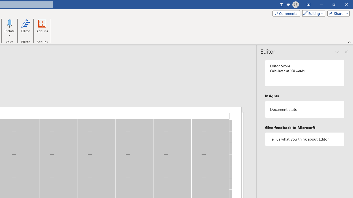 This screenshot has height=198, width=353. I want to click on Document statistics, so click(305, 109).